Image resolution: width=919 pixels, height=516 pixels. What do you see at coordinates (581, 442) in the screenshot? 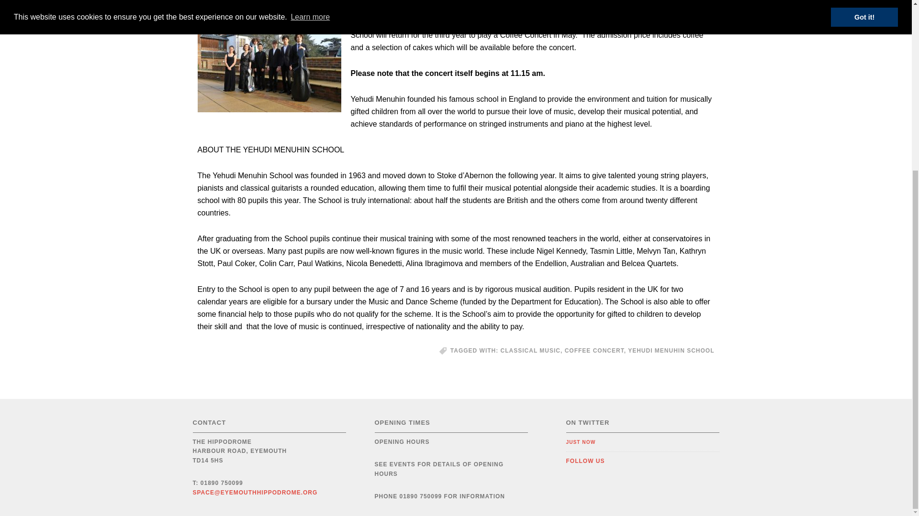
I see `JUST NOW` at bounding box center [581, 442].